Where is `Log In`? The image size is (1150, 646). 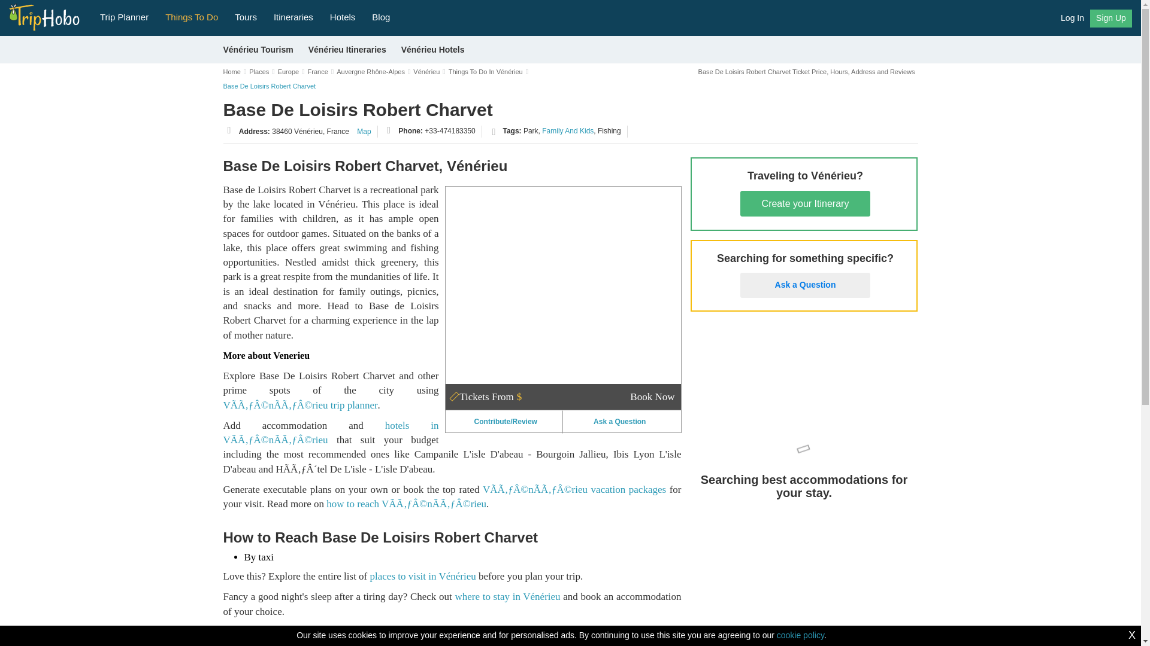
Log In is located at coordinates (1072, 17).